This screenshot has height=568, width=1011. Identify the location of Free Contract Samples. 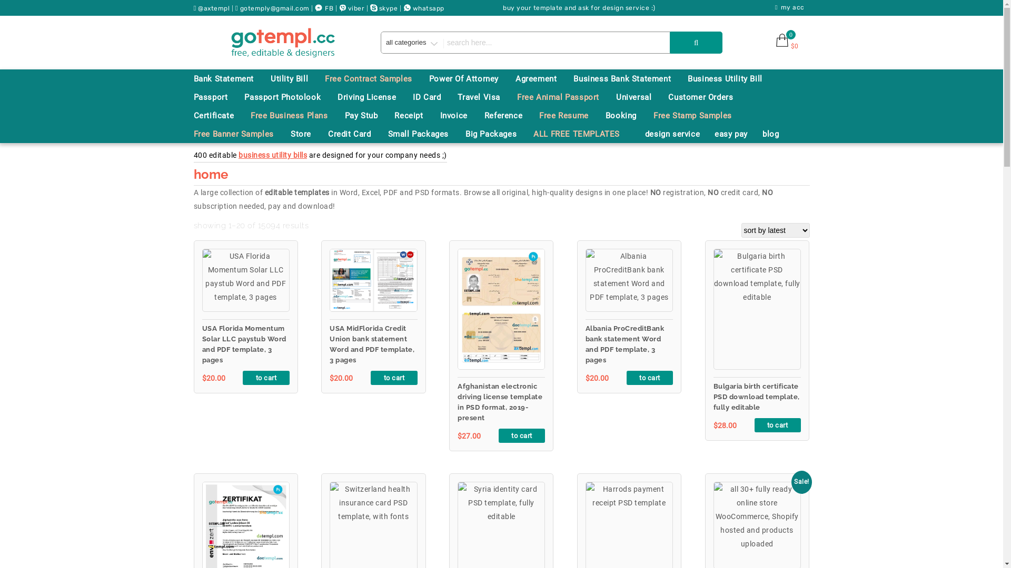
(376, 79).